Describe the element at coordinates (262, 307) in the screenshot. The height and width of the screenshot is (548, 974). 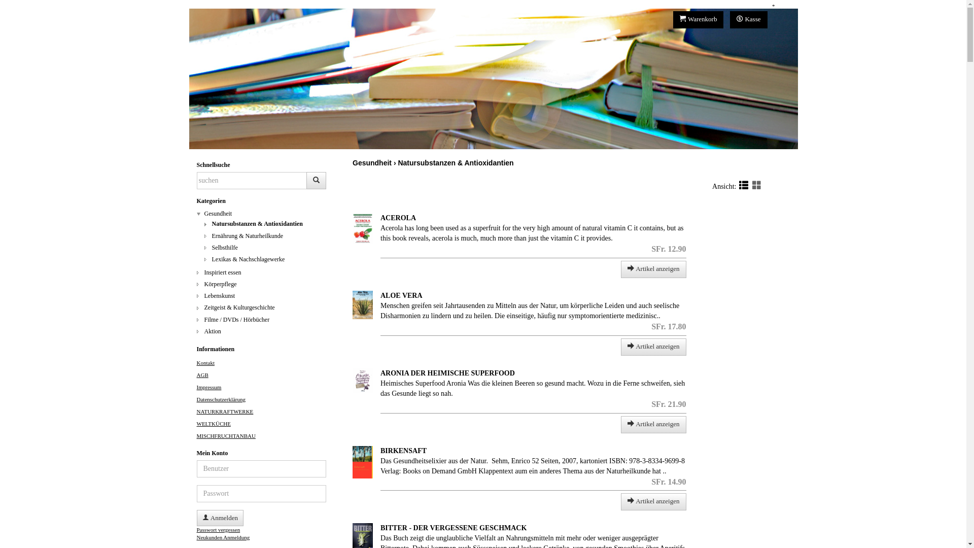
I see `Zeitgeist & Kulturgeschichte` at that location.